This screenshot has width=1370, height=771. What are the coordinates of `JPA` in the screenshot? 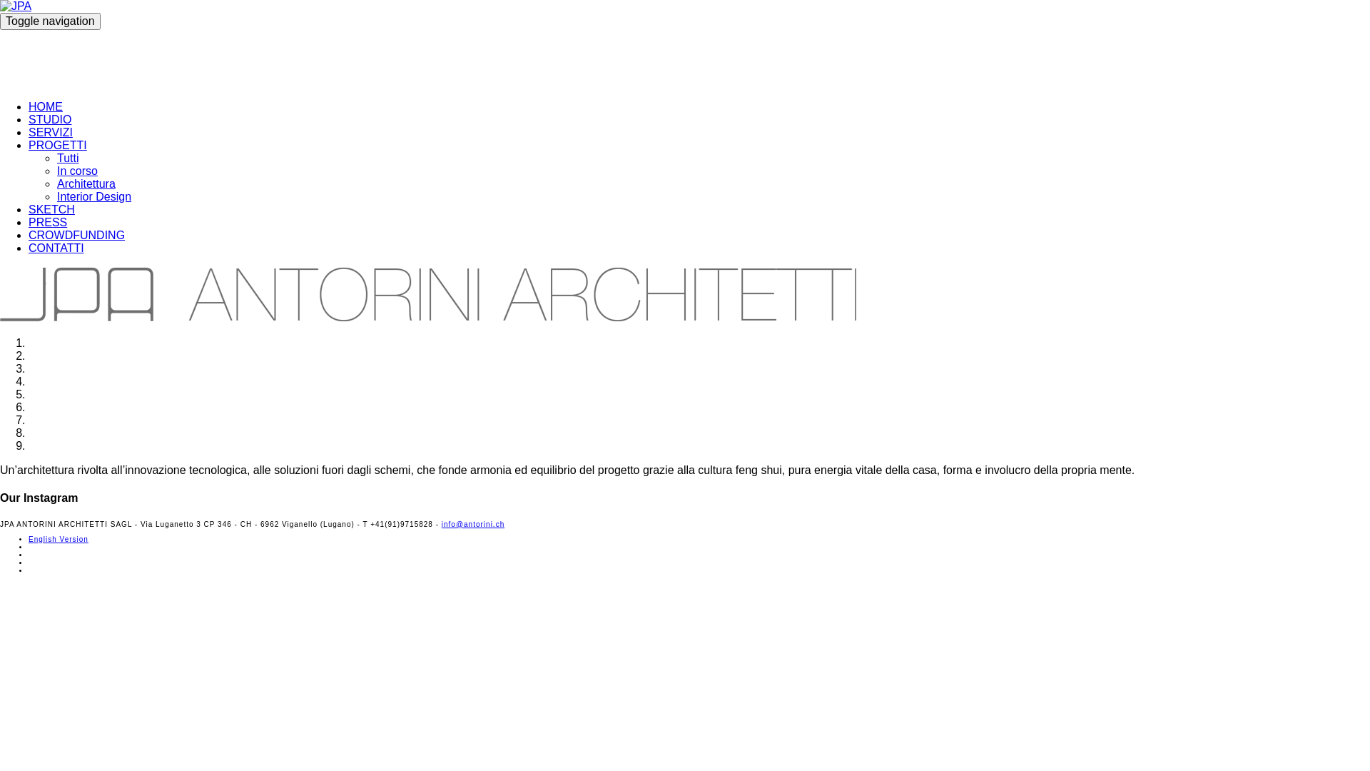 It's located at (428, 59).